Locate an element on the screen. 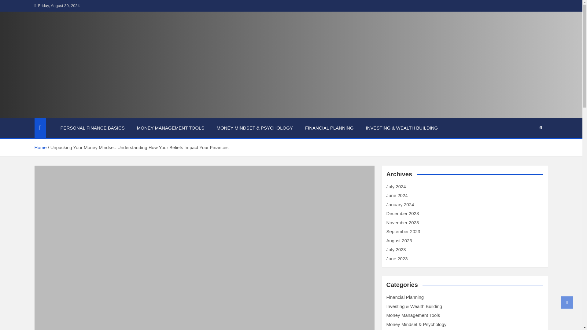  Money Management Tools is located at coordinates (413, 315).